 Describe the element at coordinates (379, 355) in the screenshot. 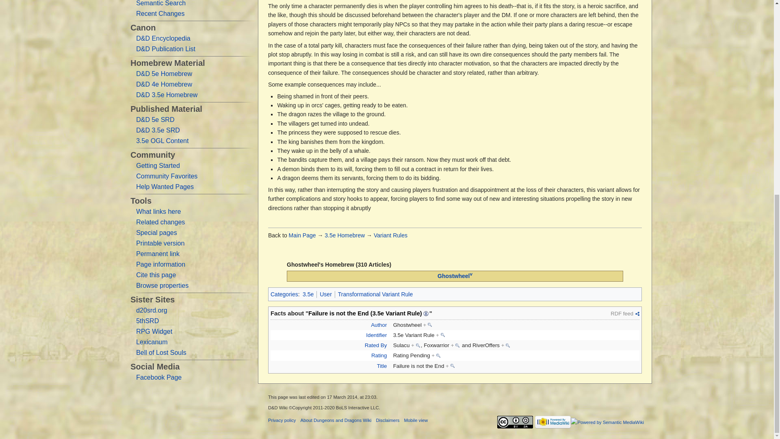

I see `Rating` at that location.